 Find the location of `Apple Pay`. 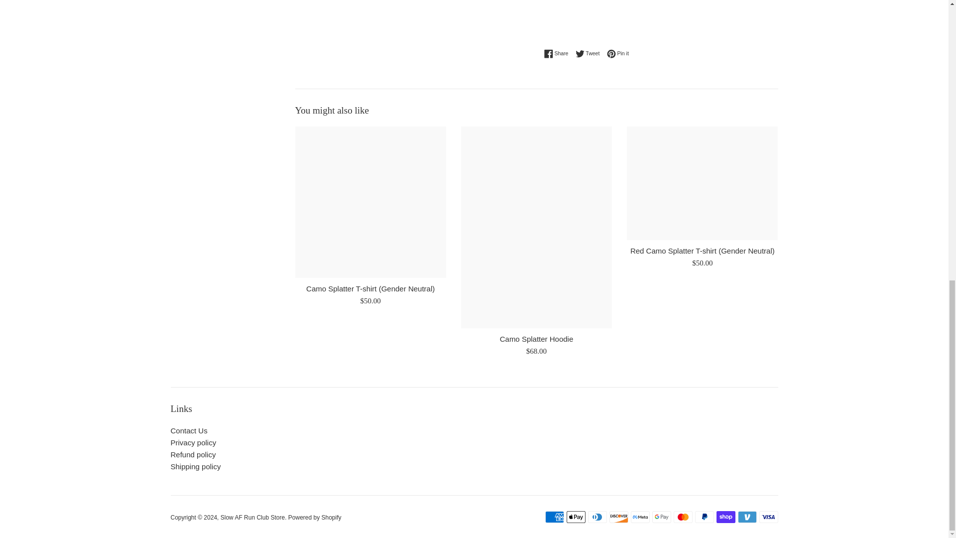

Apple Pay is located at coordinates (618, 54).